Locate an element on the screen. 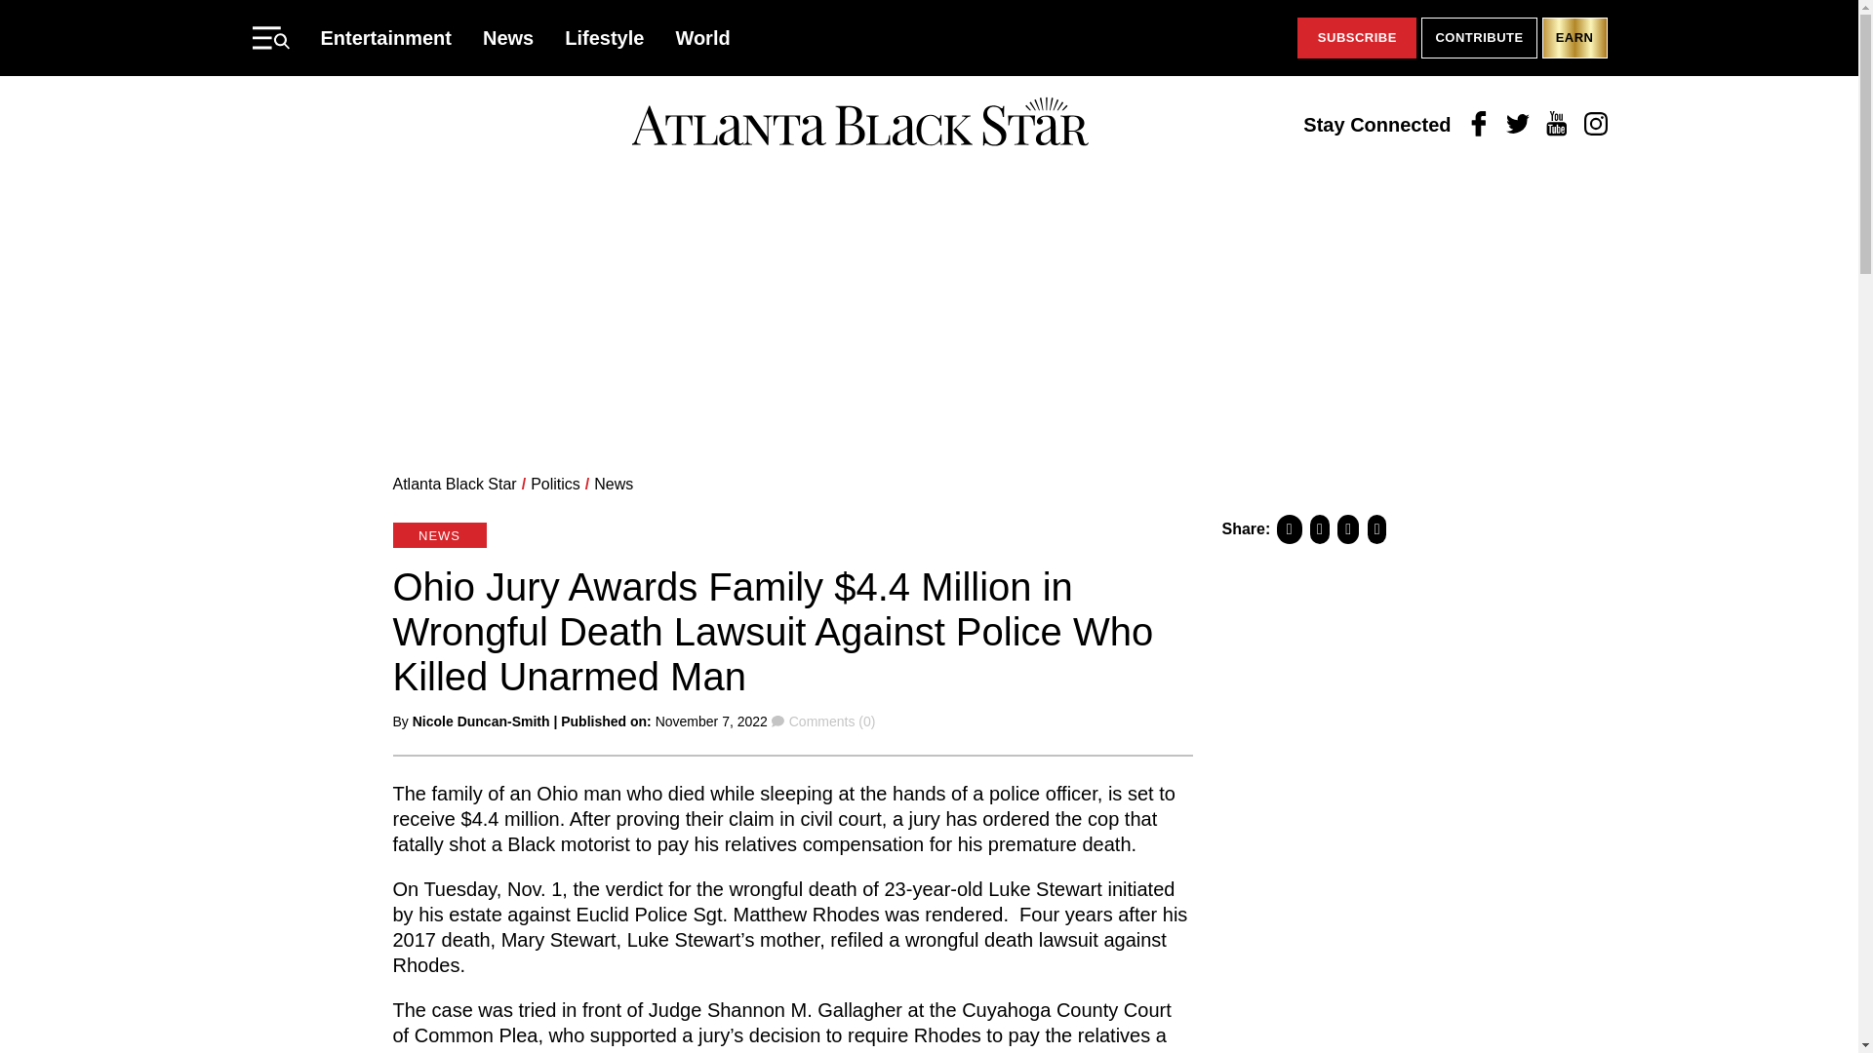 The height and width of the screenshot is (1053, 1873). Entertainment is located at coordinates (385, 37).